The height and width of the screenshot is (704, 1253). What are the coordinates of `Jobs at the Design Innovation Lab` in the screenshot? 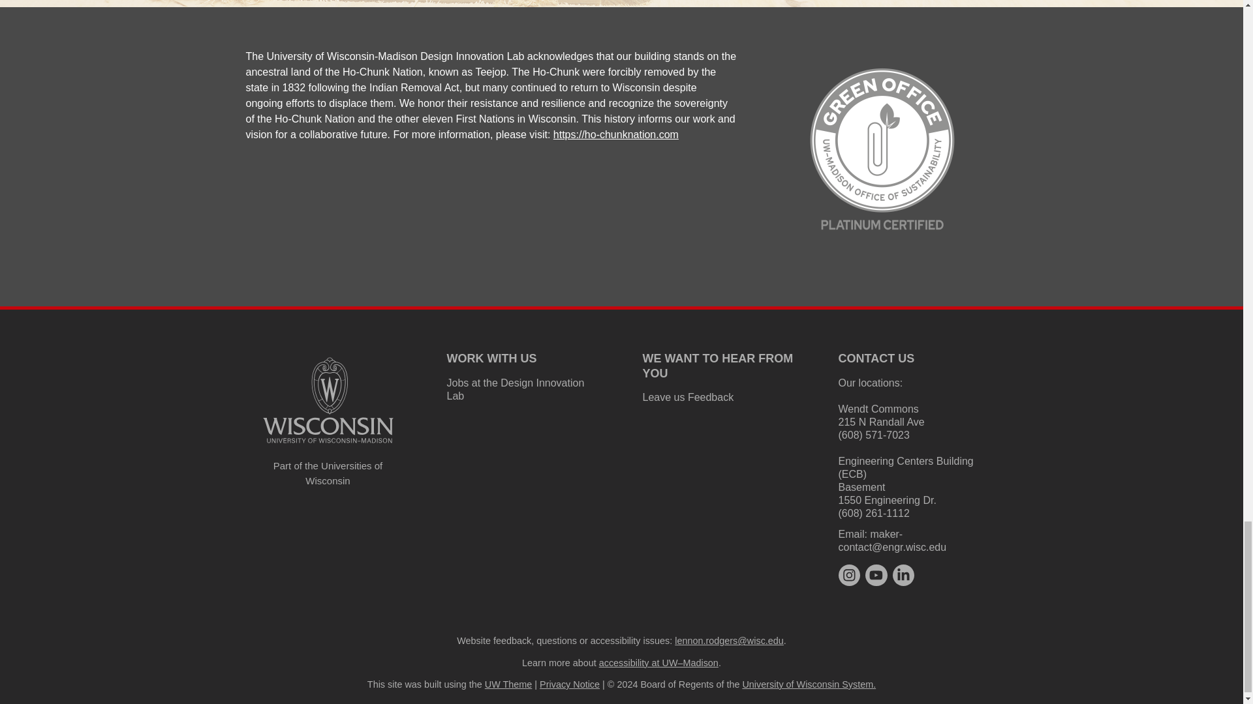 It's located at (514, 389).